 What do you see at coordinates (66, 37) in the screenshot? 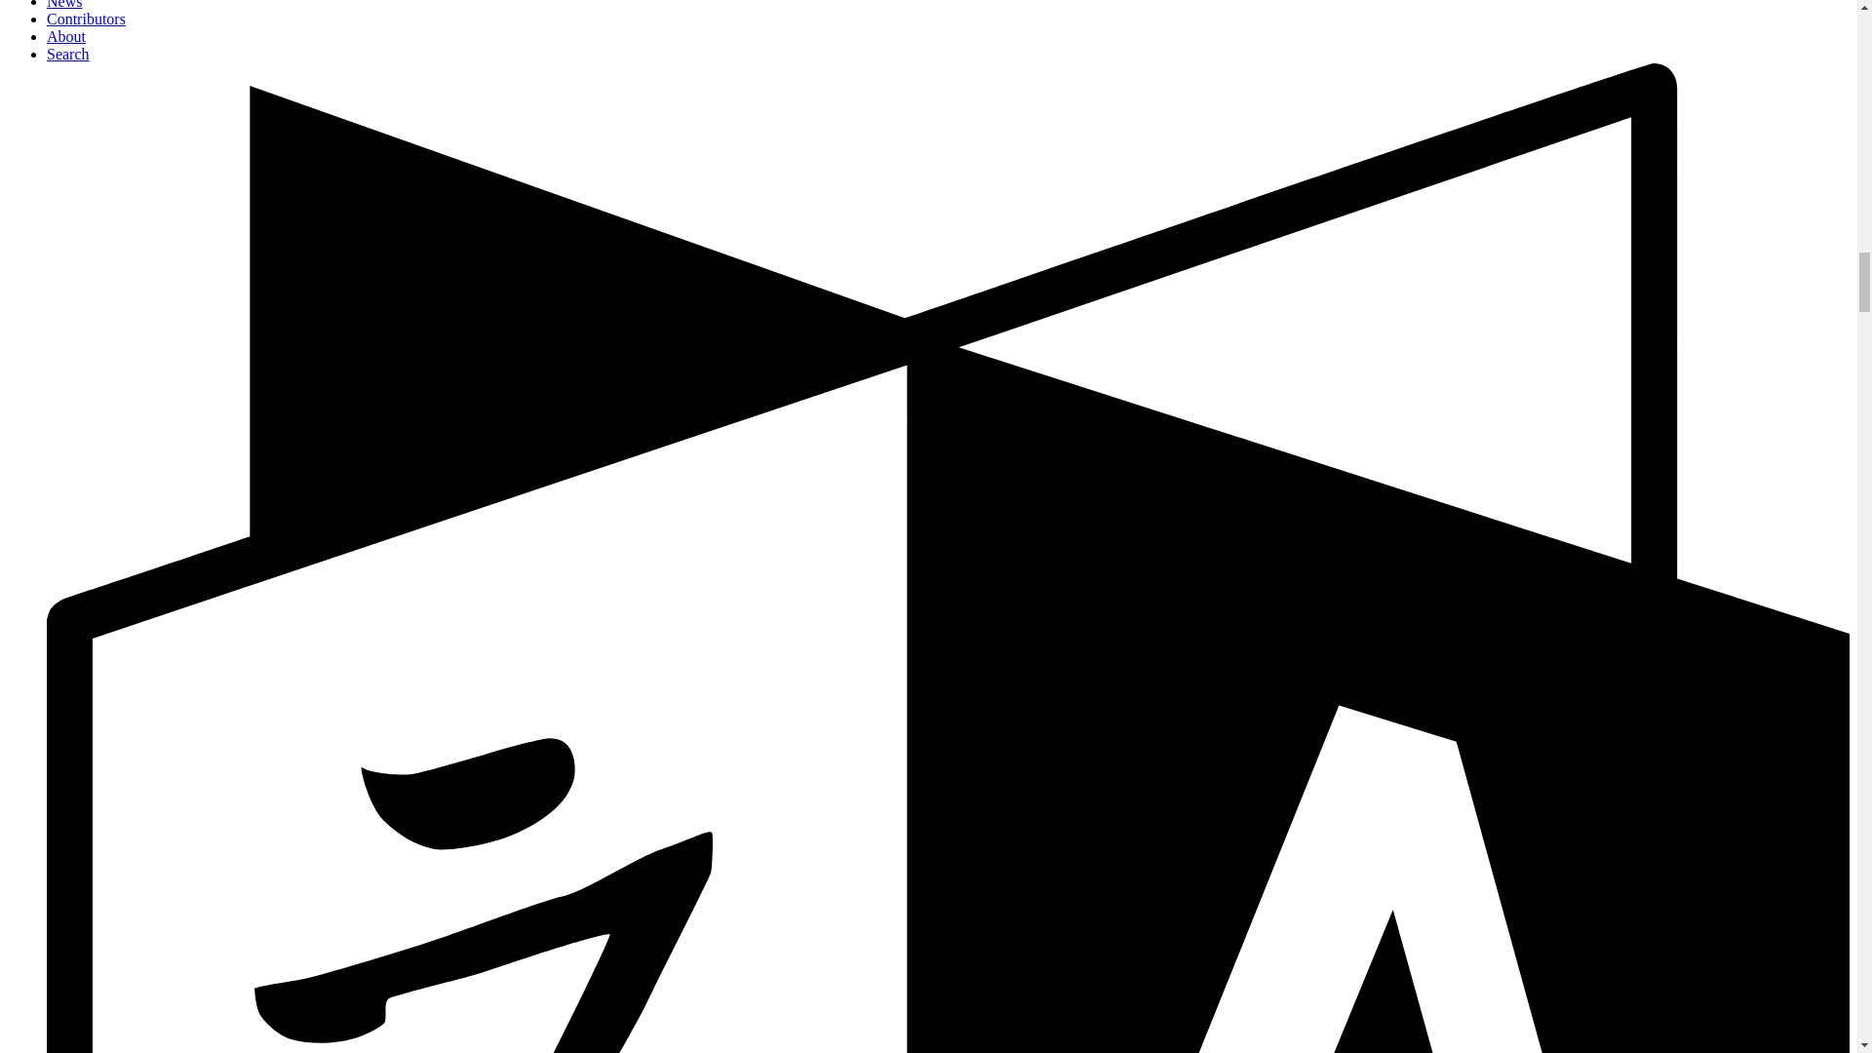
I see `About` at bounding box center [66, 37].